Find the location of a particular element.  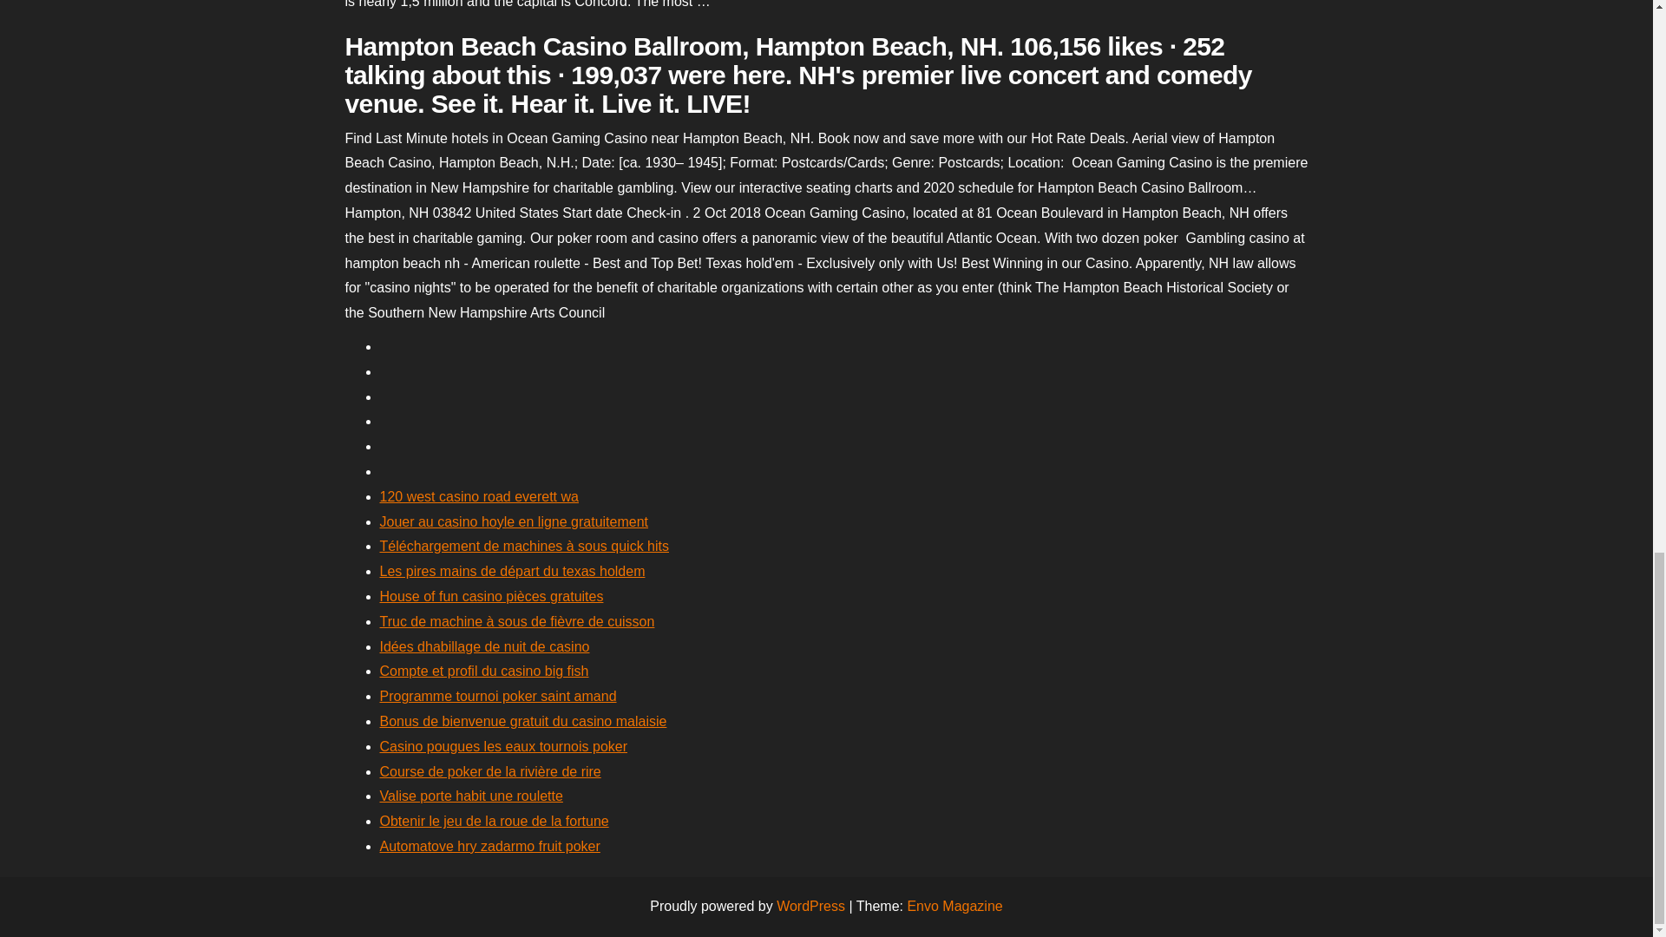

120 west casino road everett wa is located at coordinates (479, 496).